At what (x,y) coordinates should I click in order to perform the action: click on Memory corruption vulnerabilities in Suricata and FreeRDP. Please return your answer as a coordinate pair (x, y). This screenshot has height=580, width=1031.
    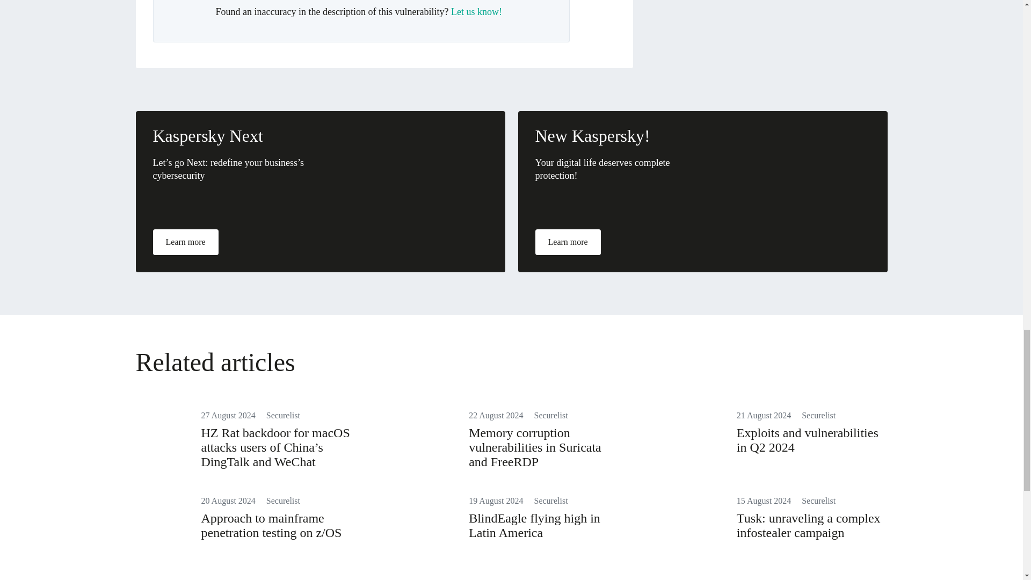
    Looking at the image, I should click on (535, 447).